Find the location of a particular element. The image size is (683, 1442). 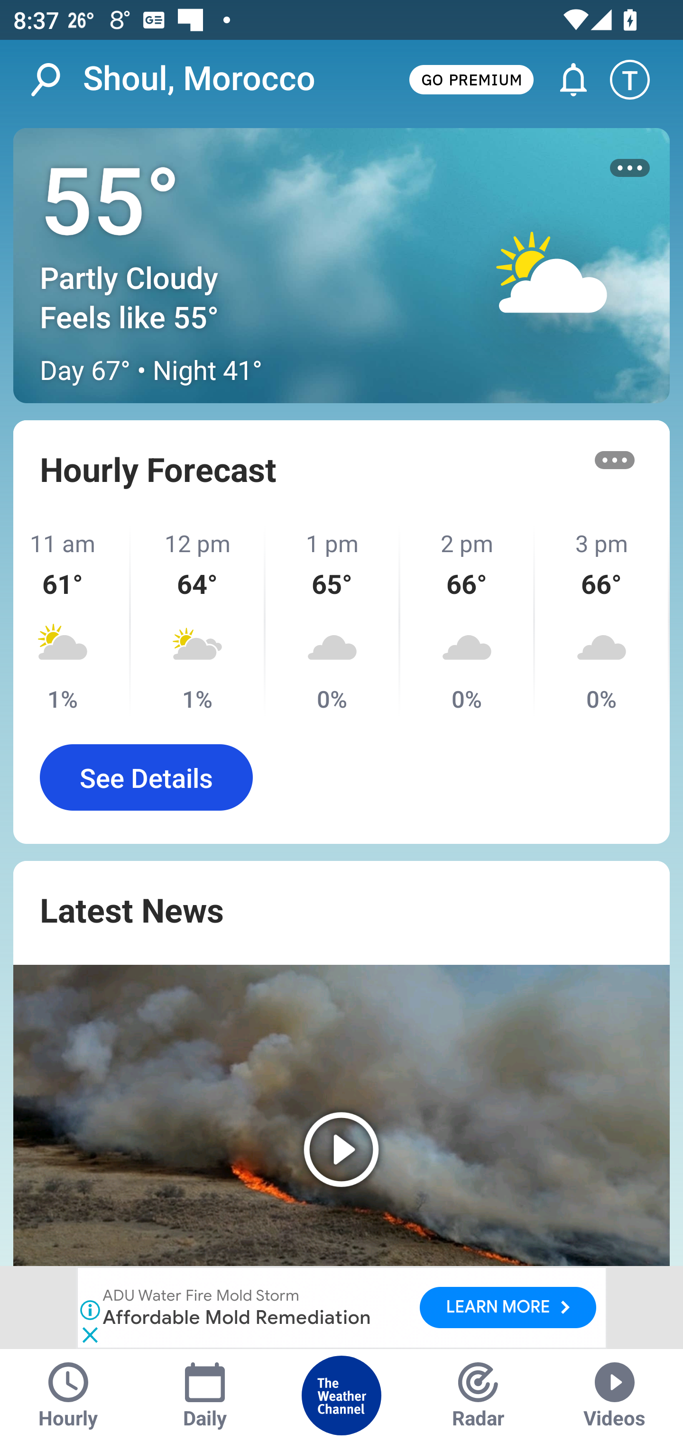

GO PREMIUM is located at coordinates (471, 79).